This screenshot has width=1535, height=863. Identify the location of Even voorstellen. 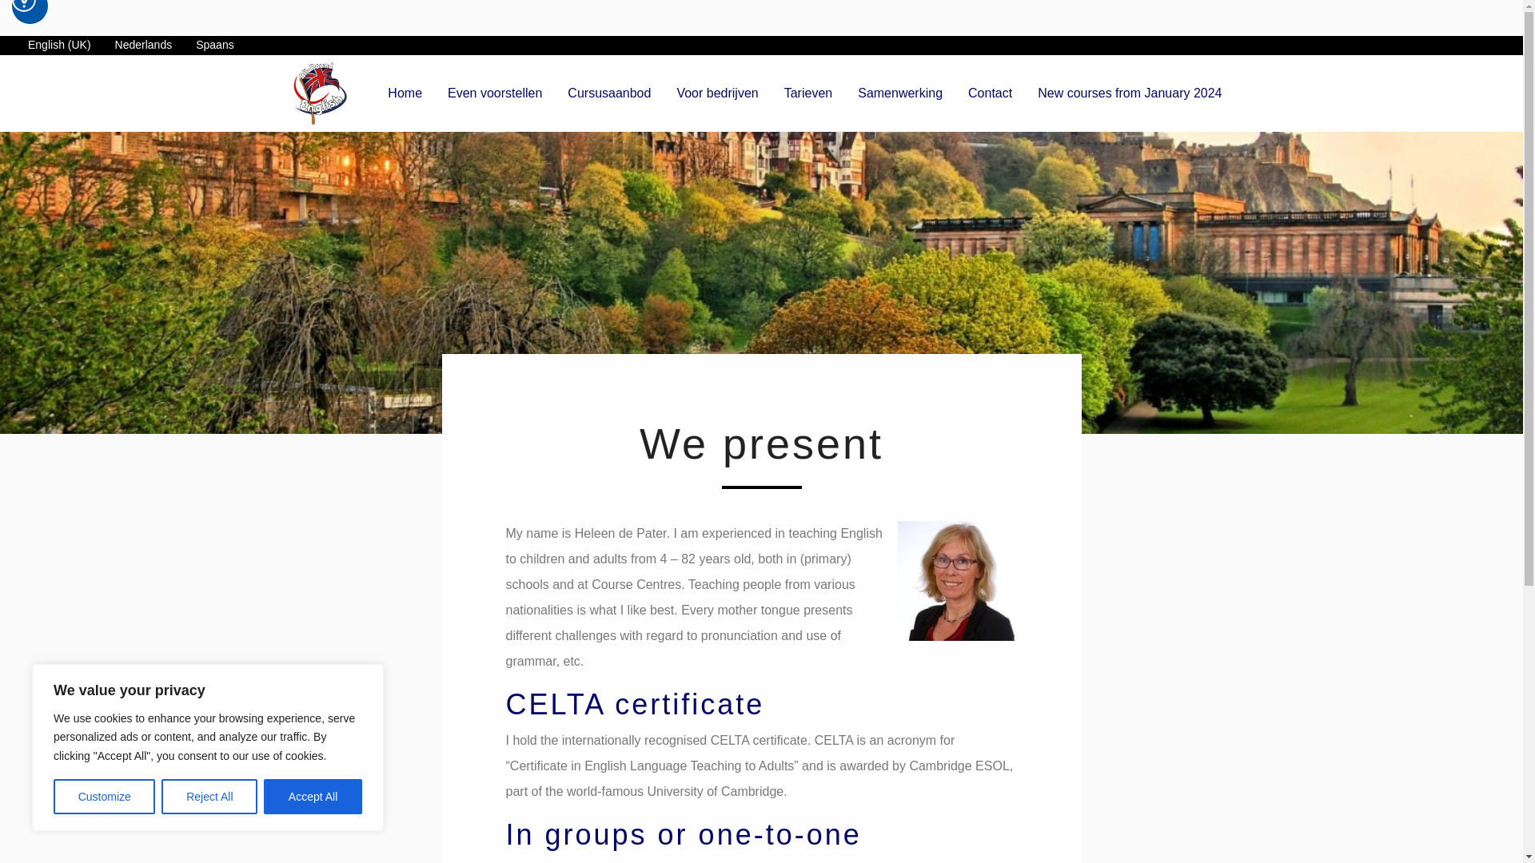
(494, 93).